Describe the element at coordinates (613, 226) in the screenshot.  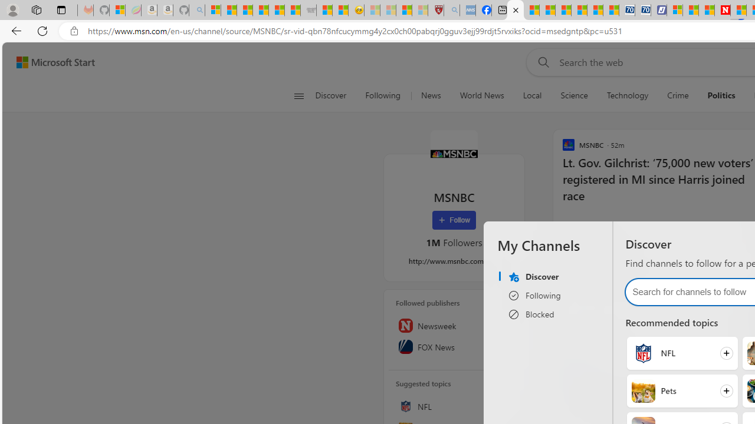
I see `Start the conversation` at that location.